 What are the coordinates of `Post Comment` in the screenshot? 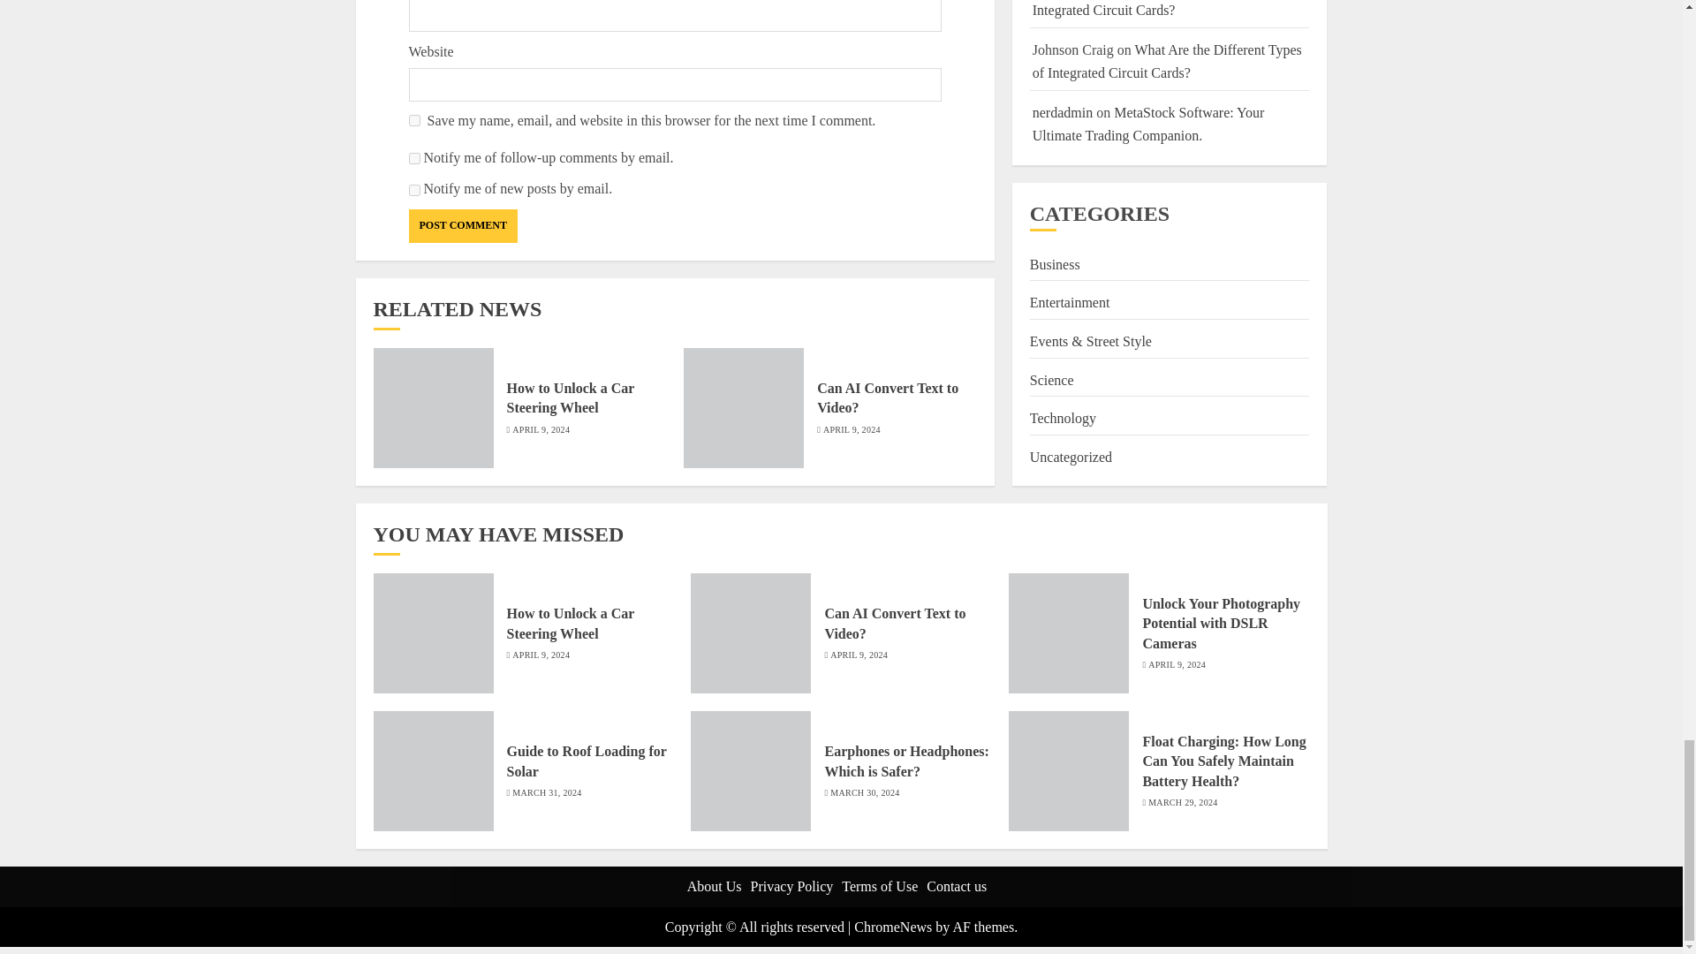 It's located at (463, 226).